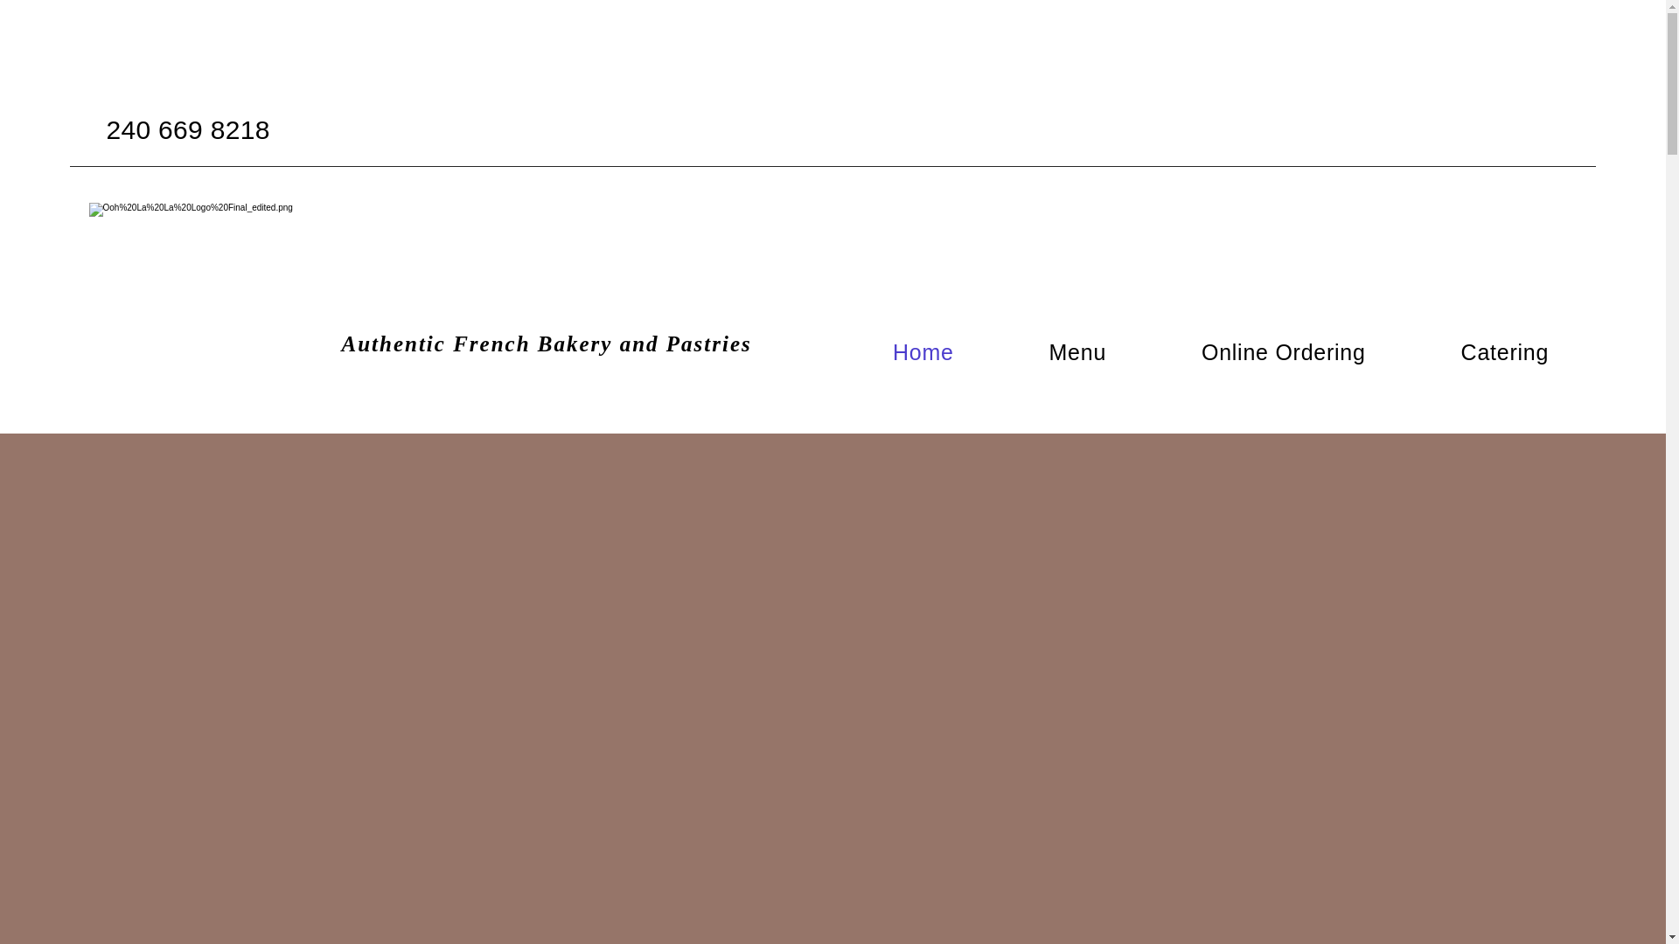 The height and width of the screenshot is (944, 1679). I want to click on Menu, so click(1077, 352).